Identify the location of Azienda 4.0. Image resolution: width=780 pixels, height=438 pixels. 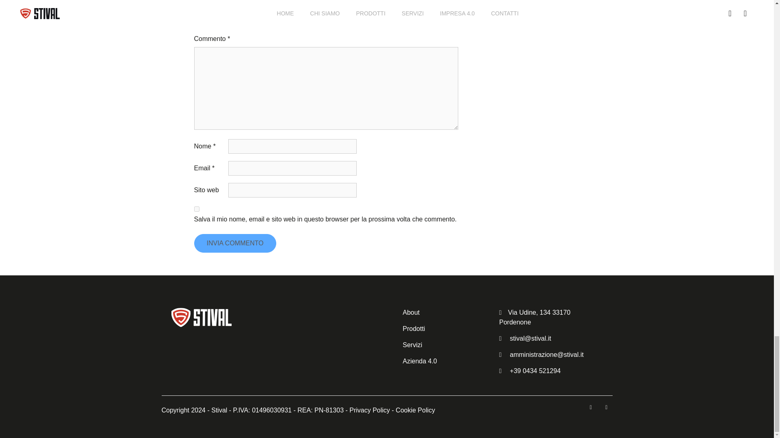
(419, 361).